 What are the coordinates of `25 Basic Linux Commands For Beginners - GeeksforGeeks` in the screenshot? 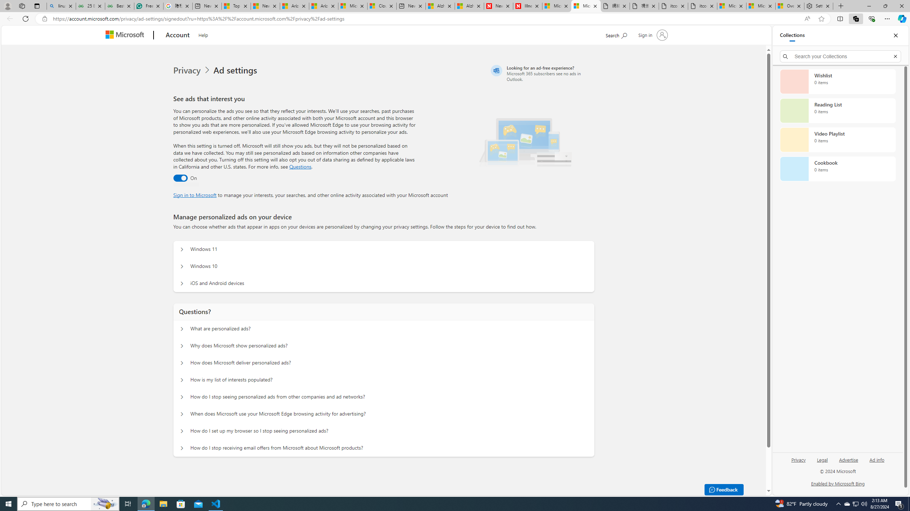 It's located at (90, 6).